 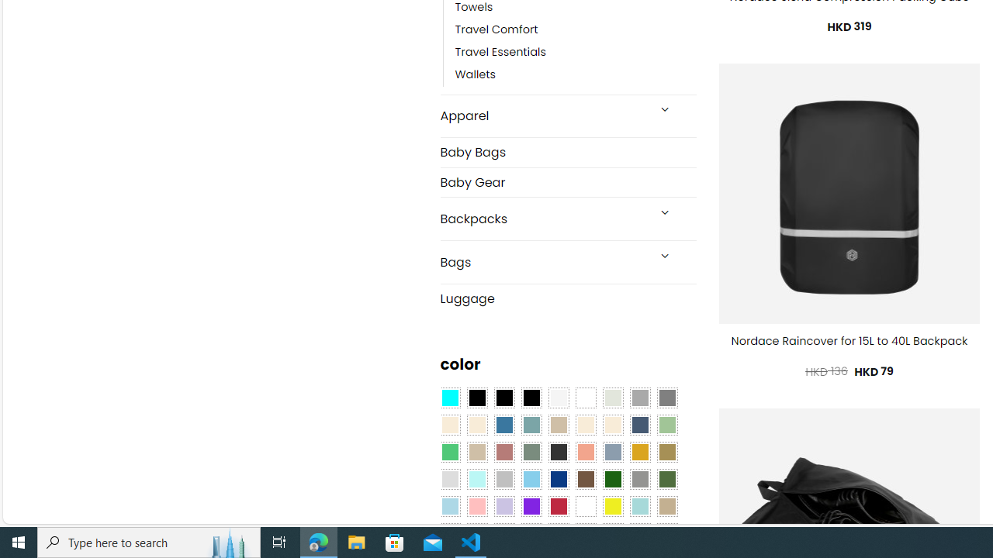 I want to click on Brown, so click(x=586, y=480).